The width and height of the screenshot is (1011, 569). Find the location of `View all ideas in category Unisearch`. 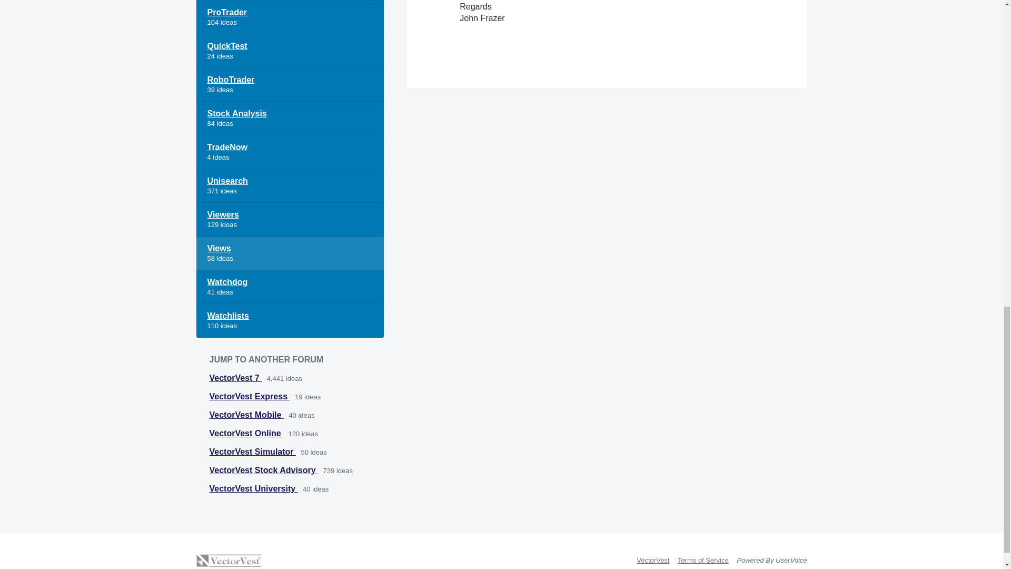

View all ideas in category Unisearch is located at coordinates (290, 185).